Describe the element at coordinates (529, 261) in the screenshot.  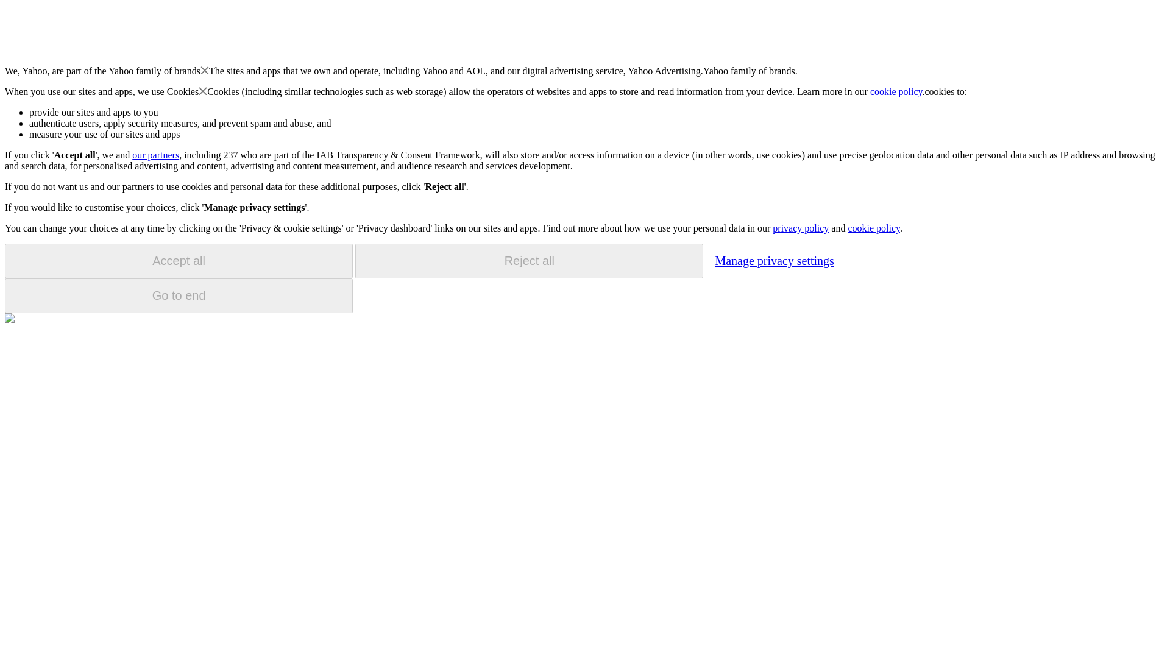
I see `Reject all` at that location.